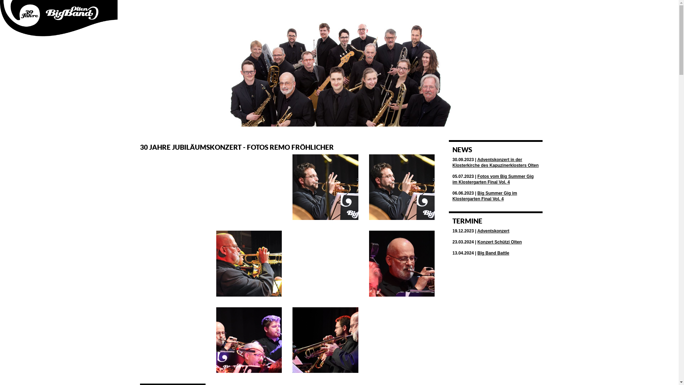 The width and height of the screenshot is (684, 385). I want to click on NEWS, so click(462, 150).